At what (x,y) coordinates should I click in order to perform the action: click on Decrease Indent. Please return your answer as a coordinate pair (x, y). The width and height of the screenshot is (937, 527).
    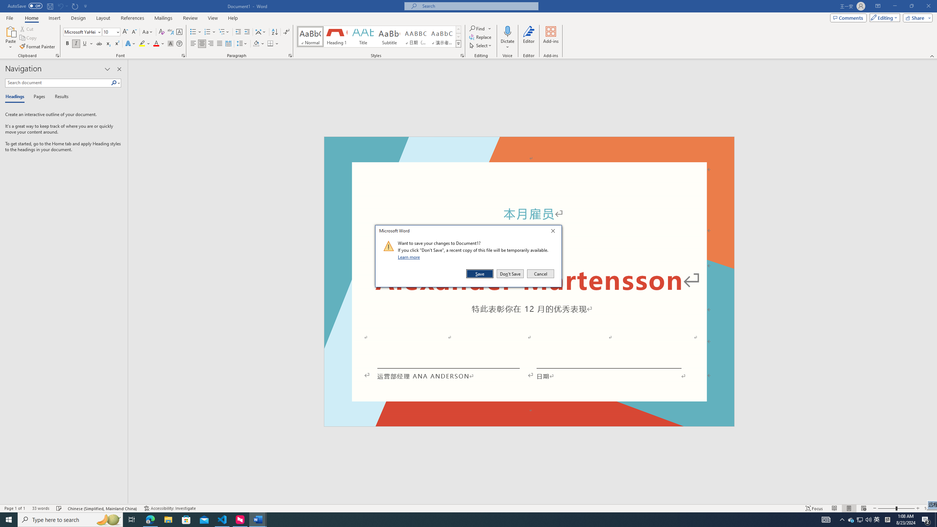
    Looking at the image, I should click on (239, 32).